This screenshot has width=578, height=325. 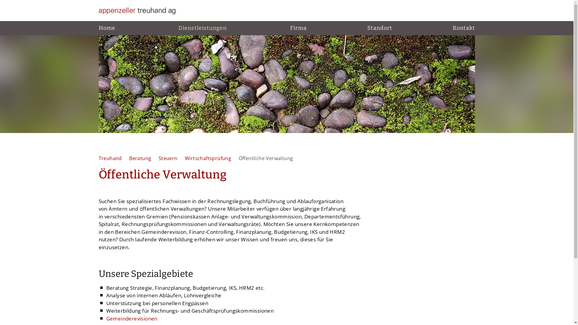 What do you see at coordinates (107, 28) in the screenshot?
I see `Home` at bounding box center [107, 28].